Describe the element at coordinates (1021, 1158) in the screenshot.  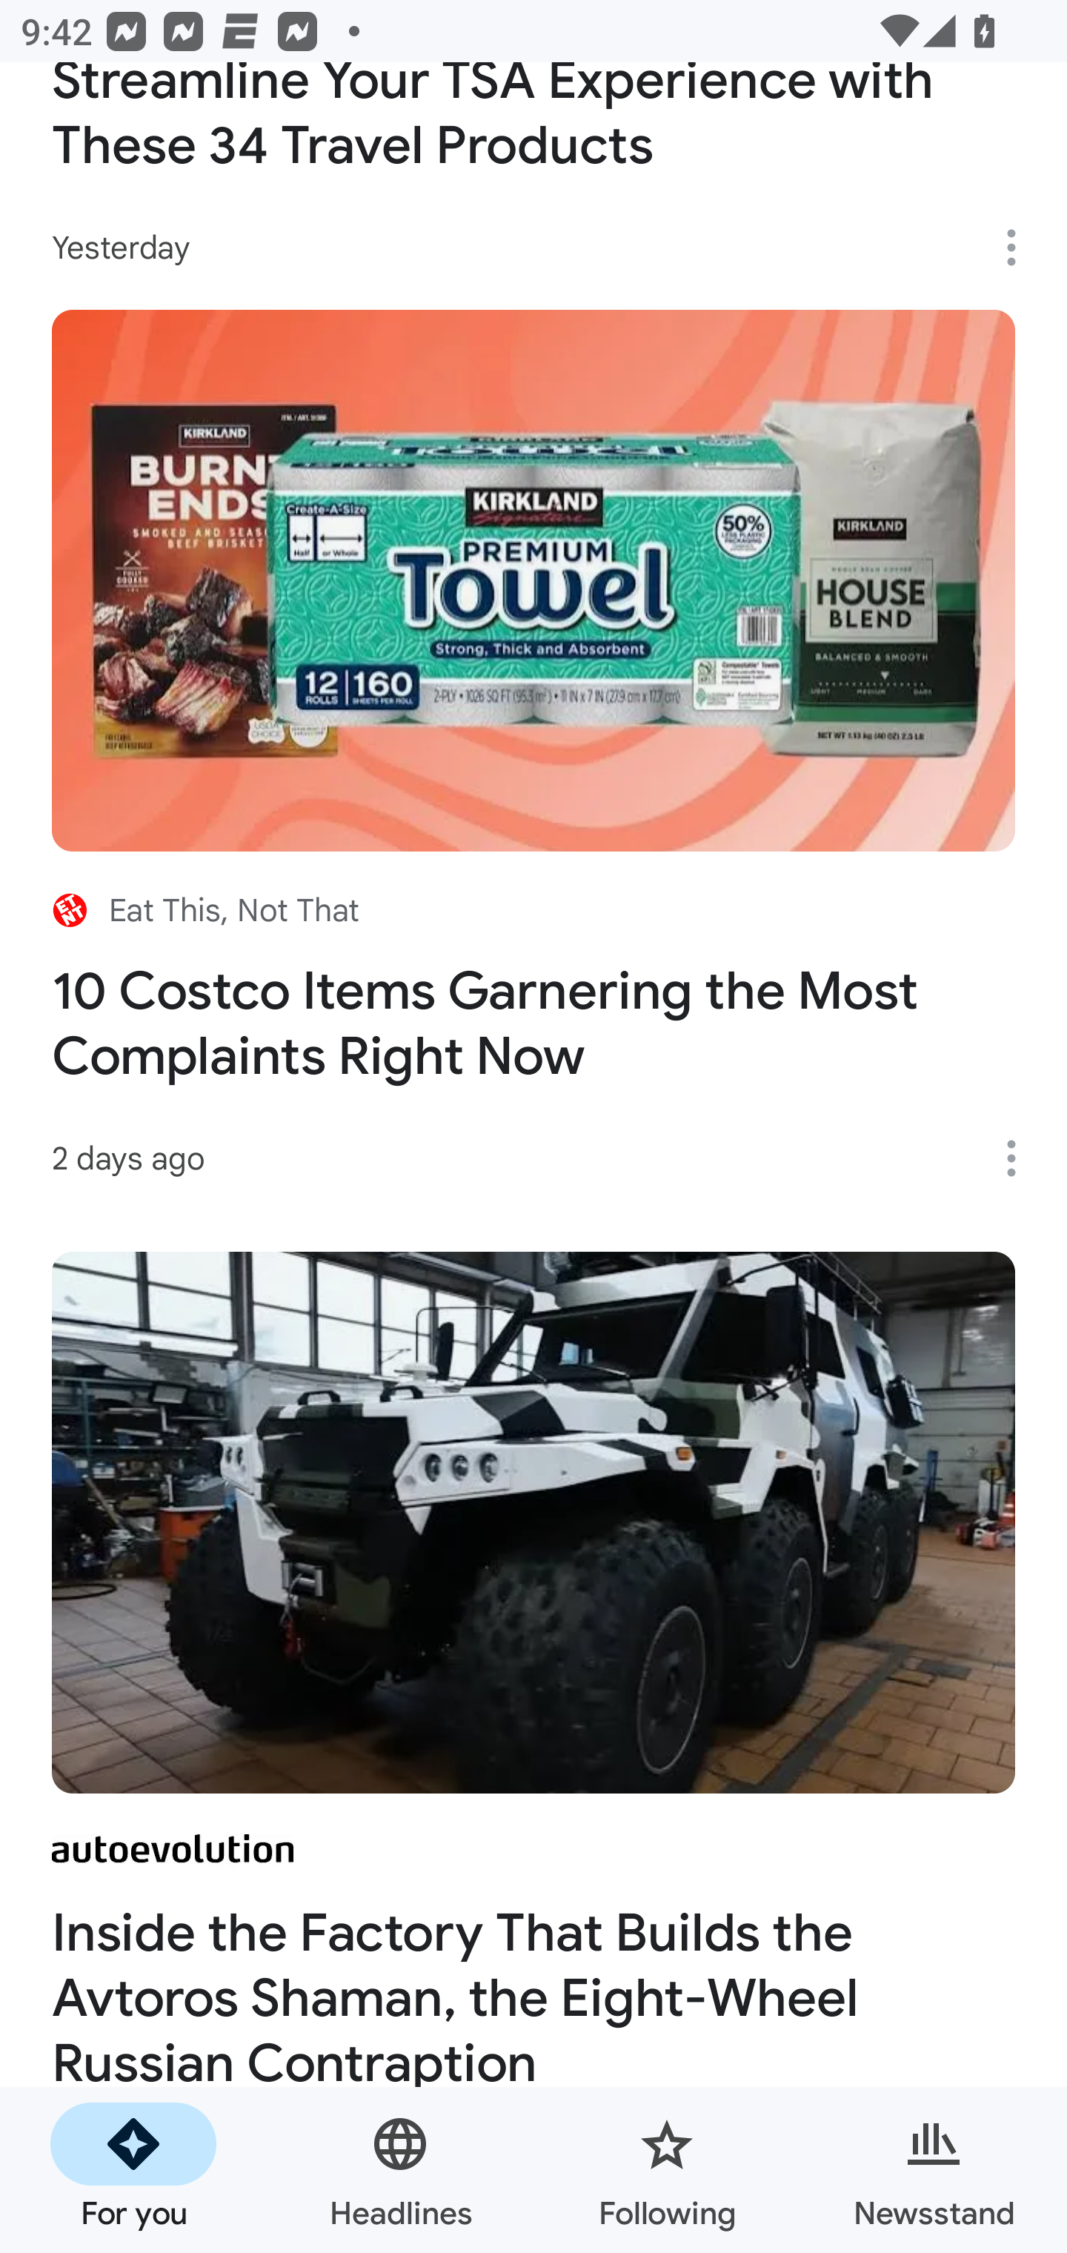
I see `More options` at that location.